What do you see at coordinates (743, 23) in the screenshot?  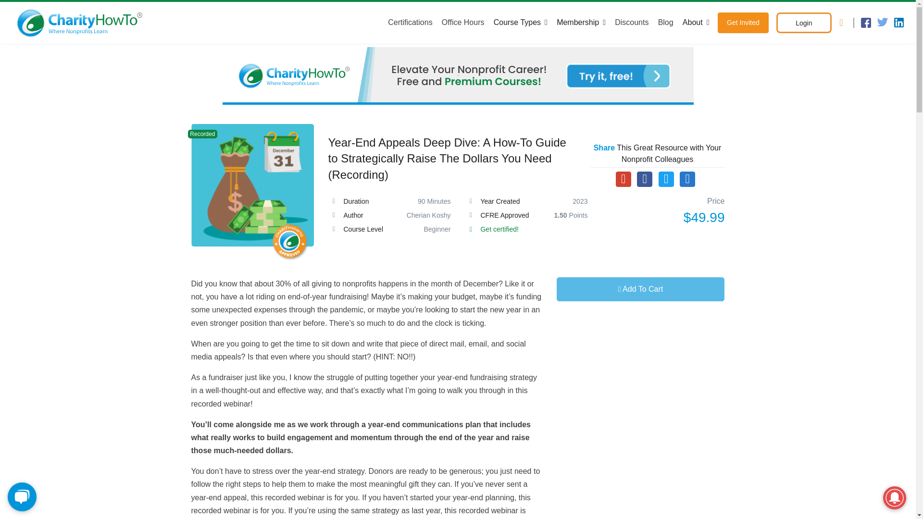 I see `Get Invited` at bounding box center [743, 23].